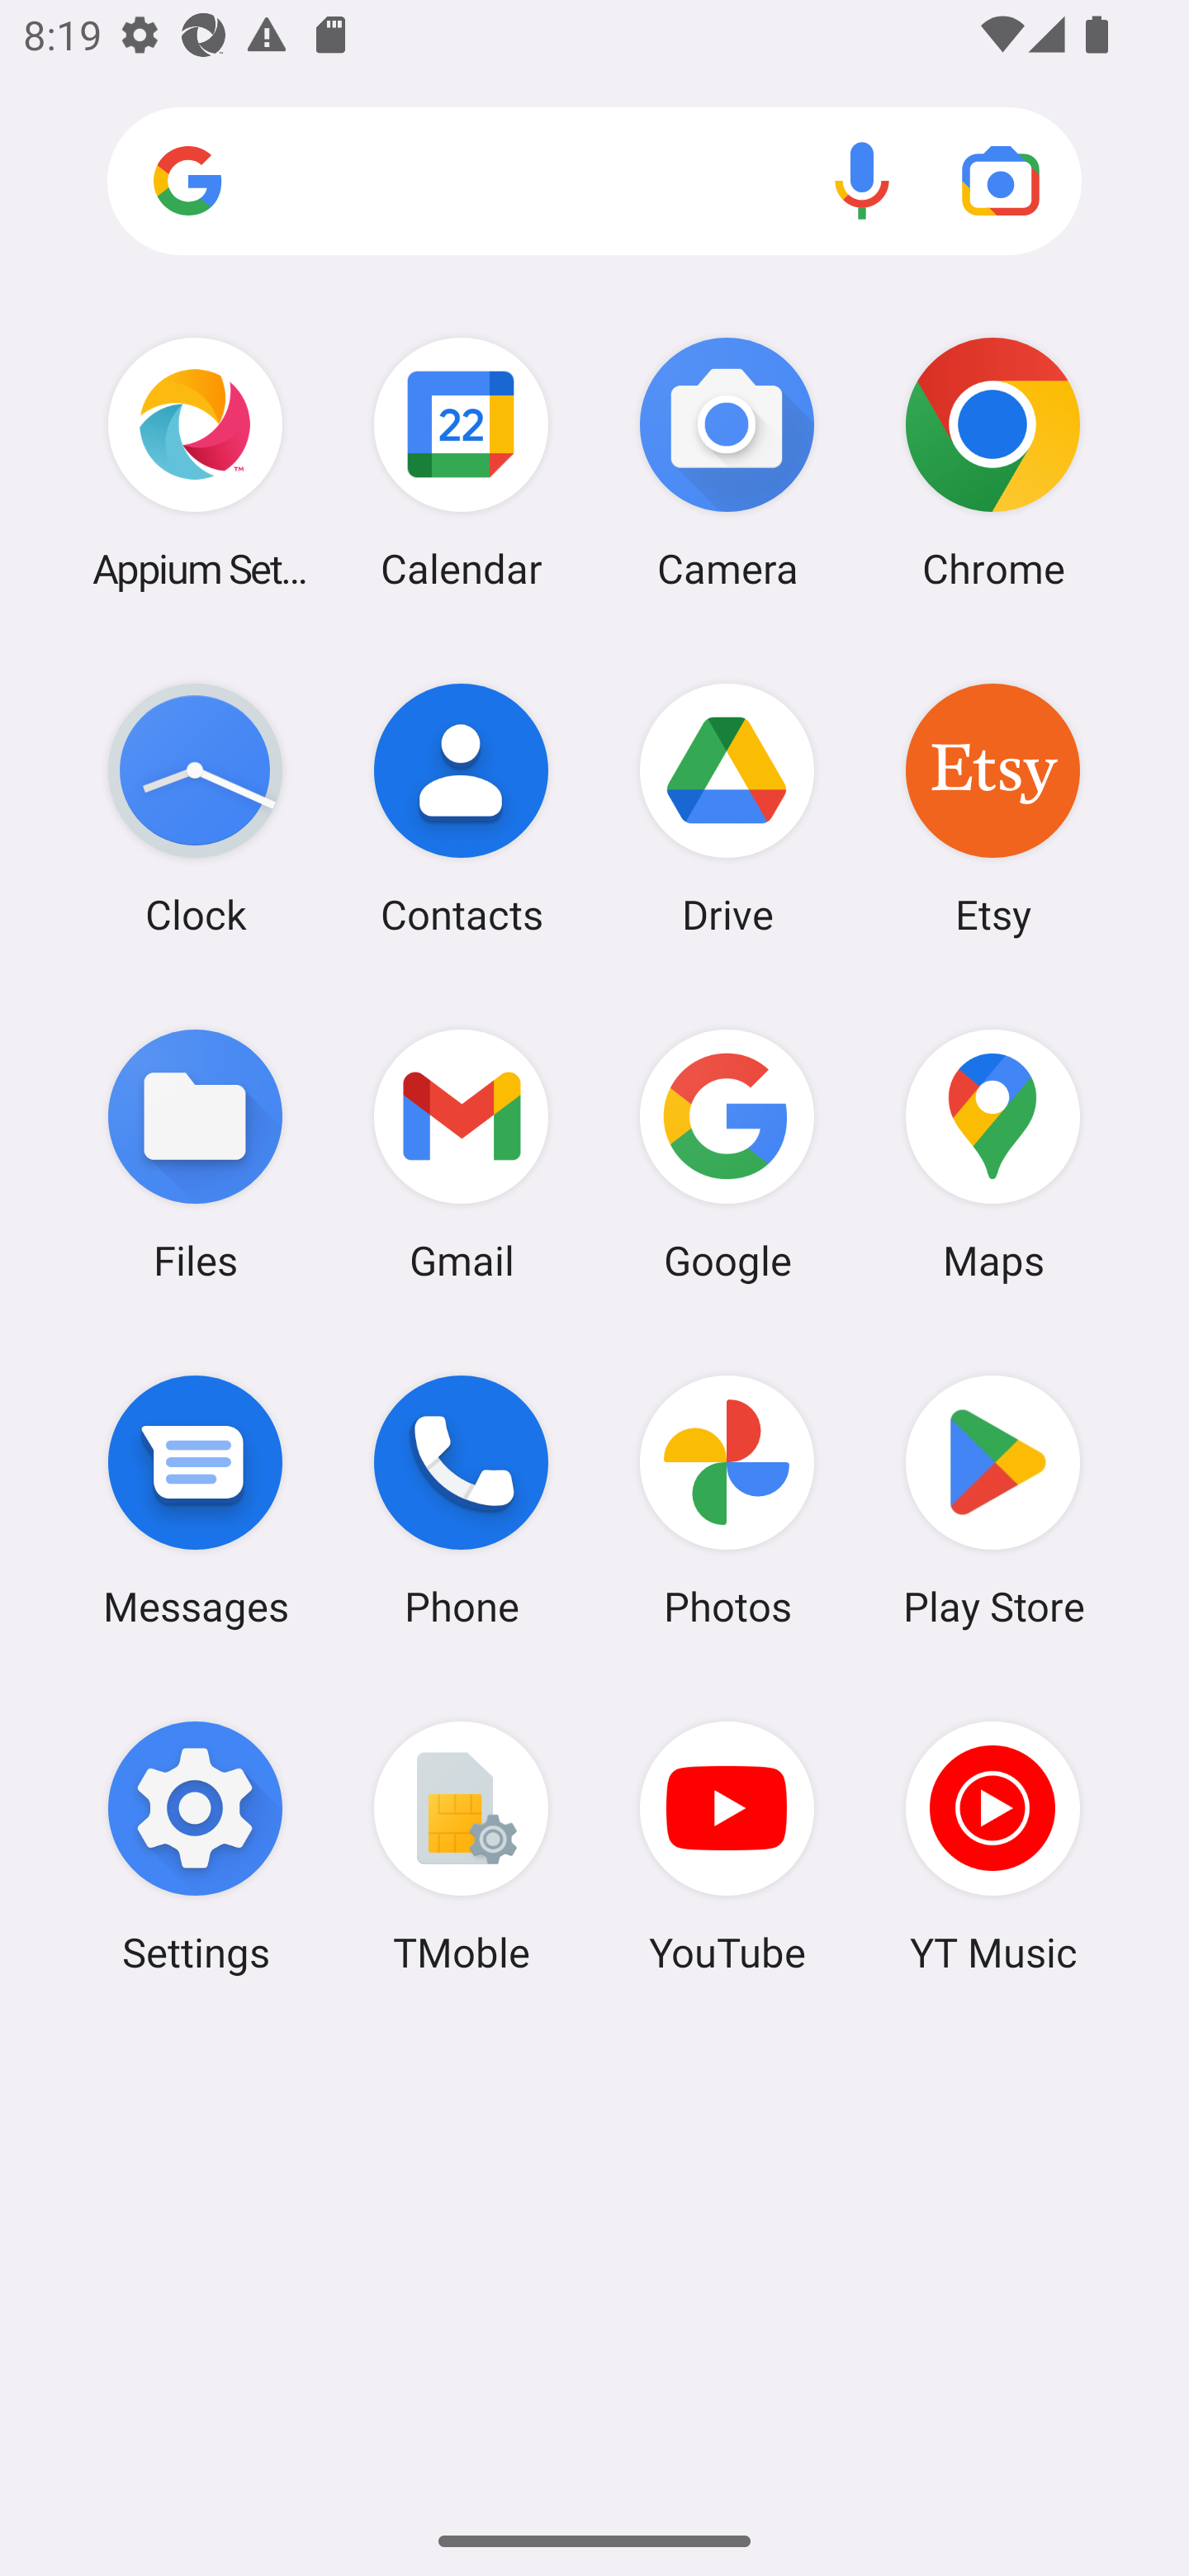 The image size is (1189, 2576). I want to click on Gmail, so click(461, 1153).